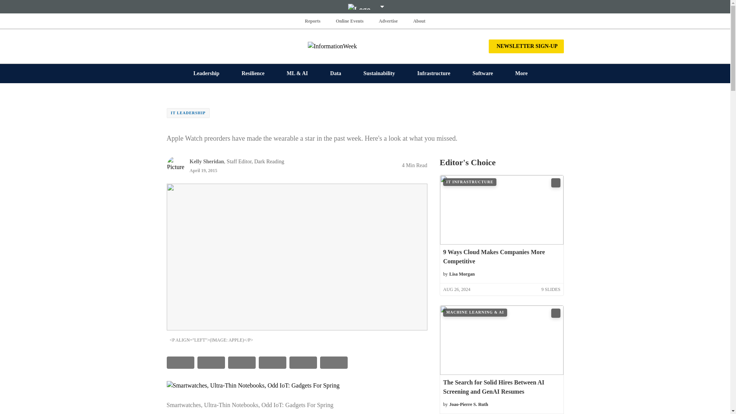  What do you see at coordinates (313, 21) in the screenshot?
I see `Reports` at bounding box center [313, 21].